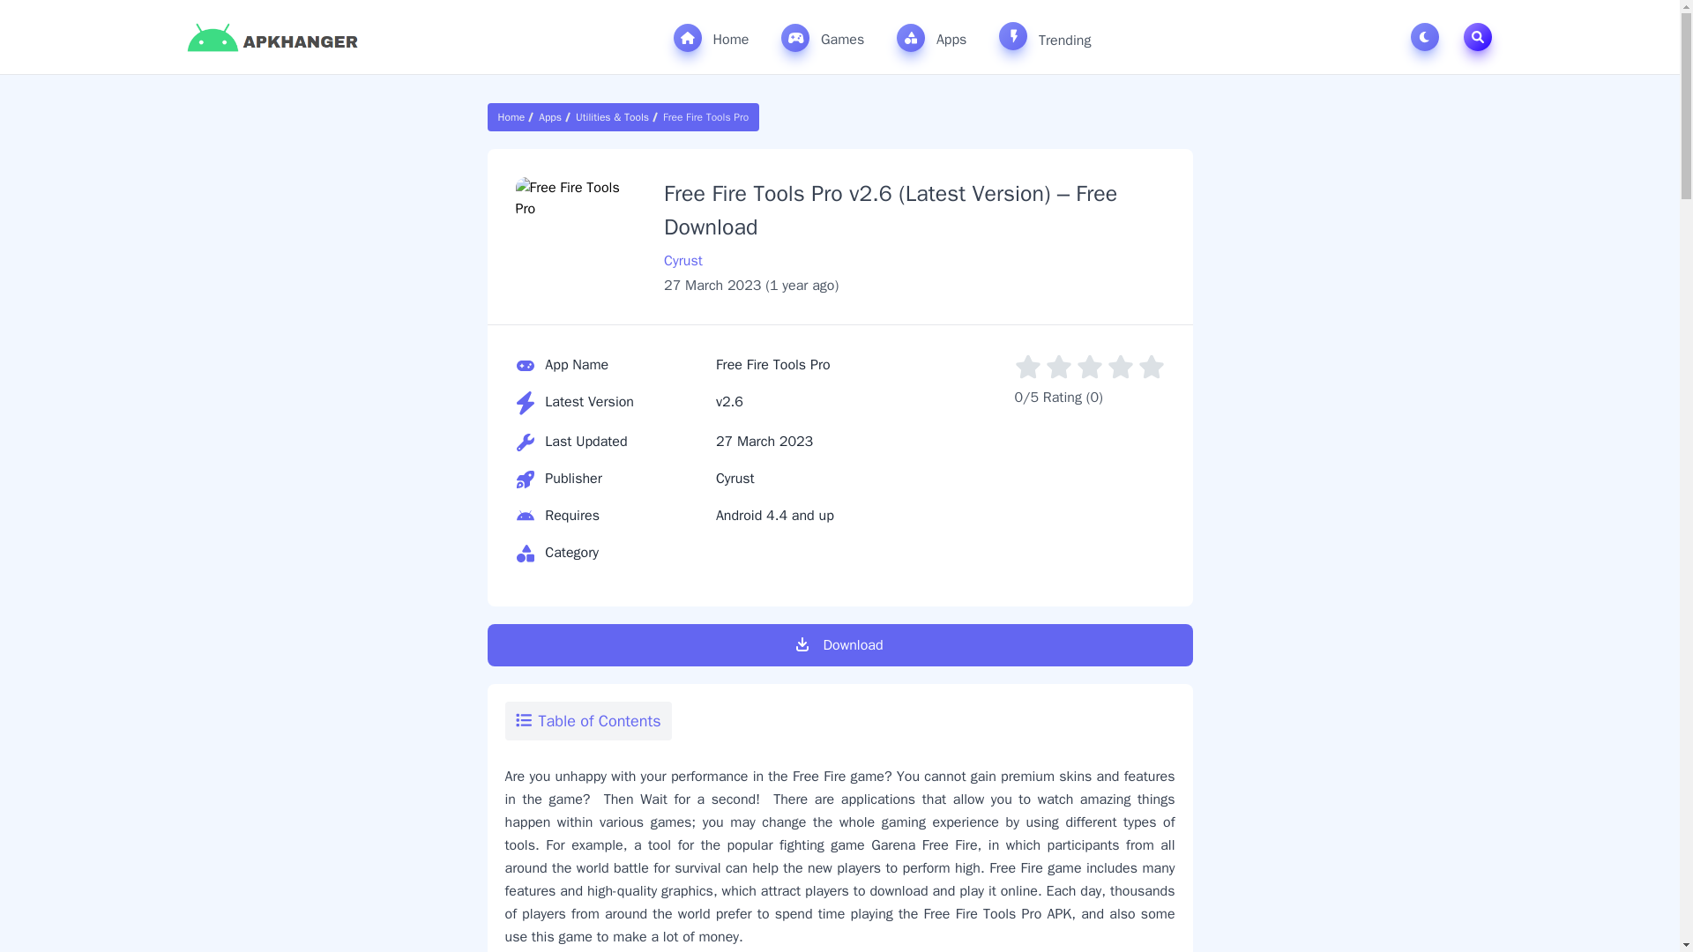 This screenshot has height=952, width=1693. What do you see at coordinates (822, 38) in the screenshot?
I see `Games` at bounding box center [822, 38].